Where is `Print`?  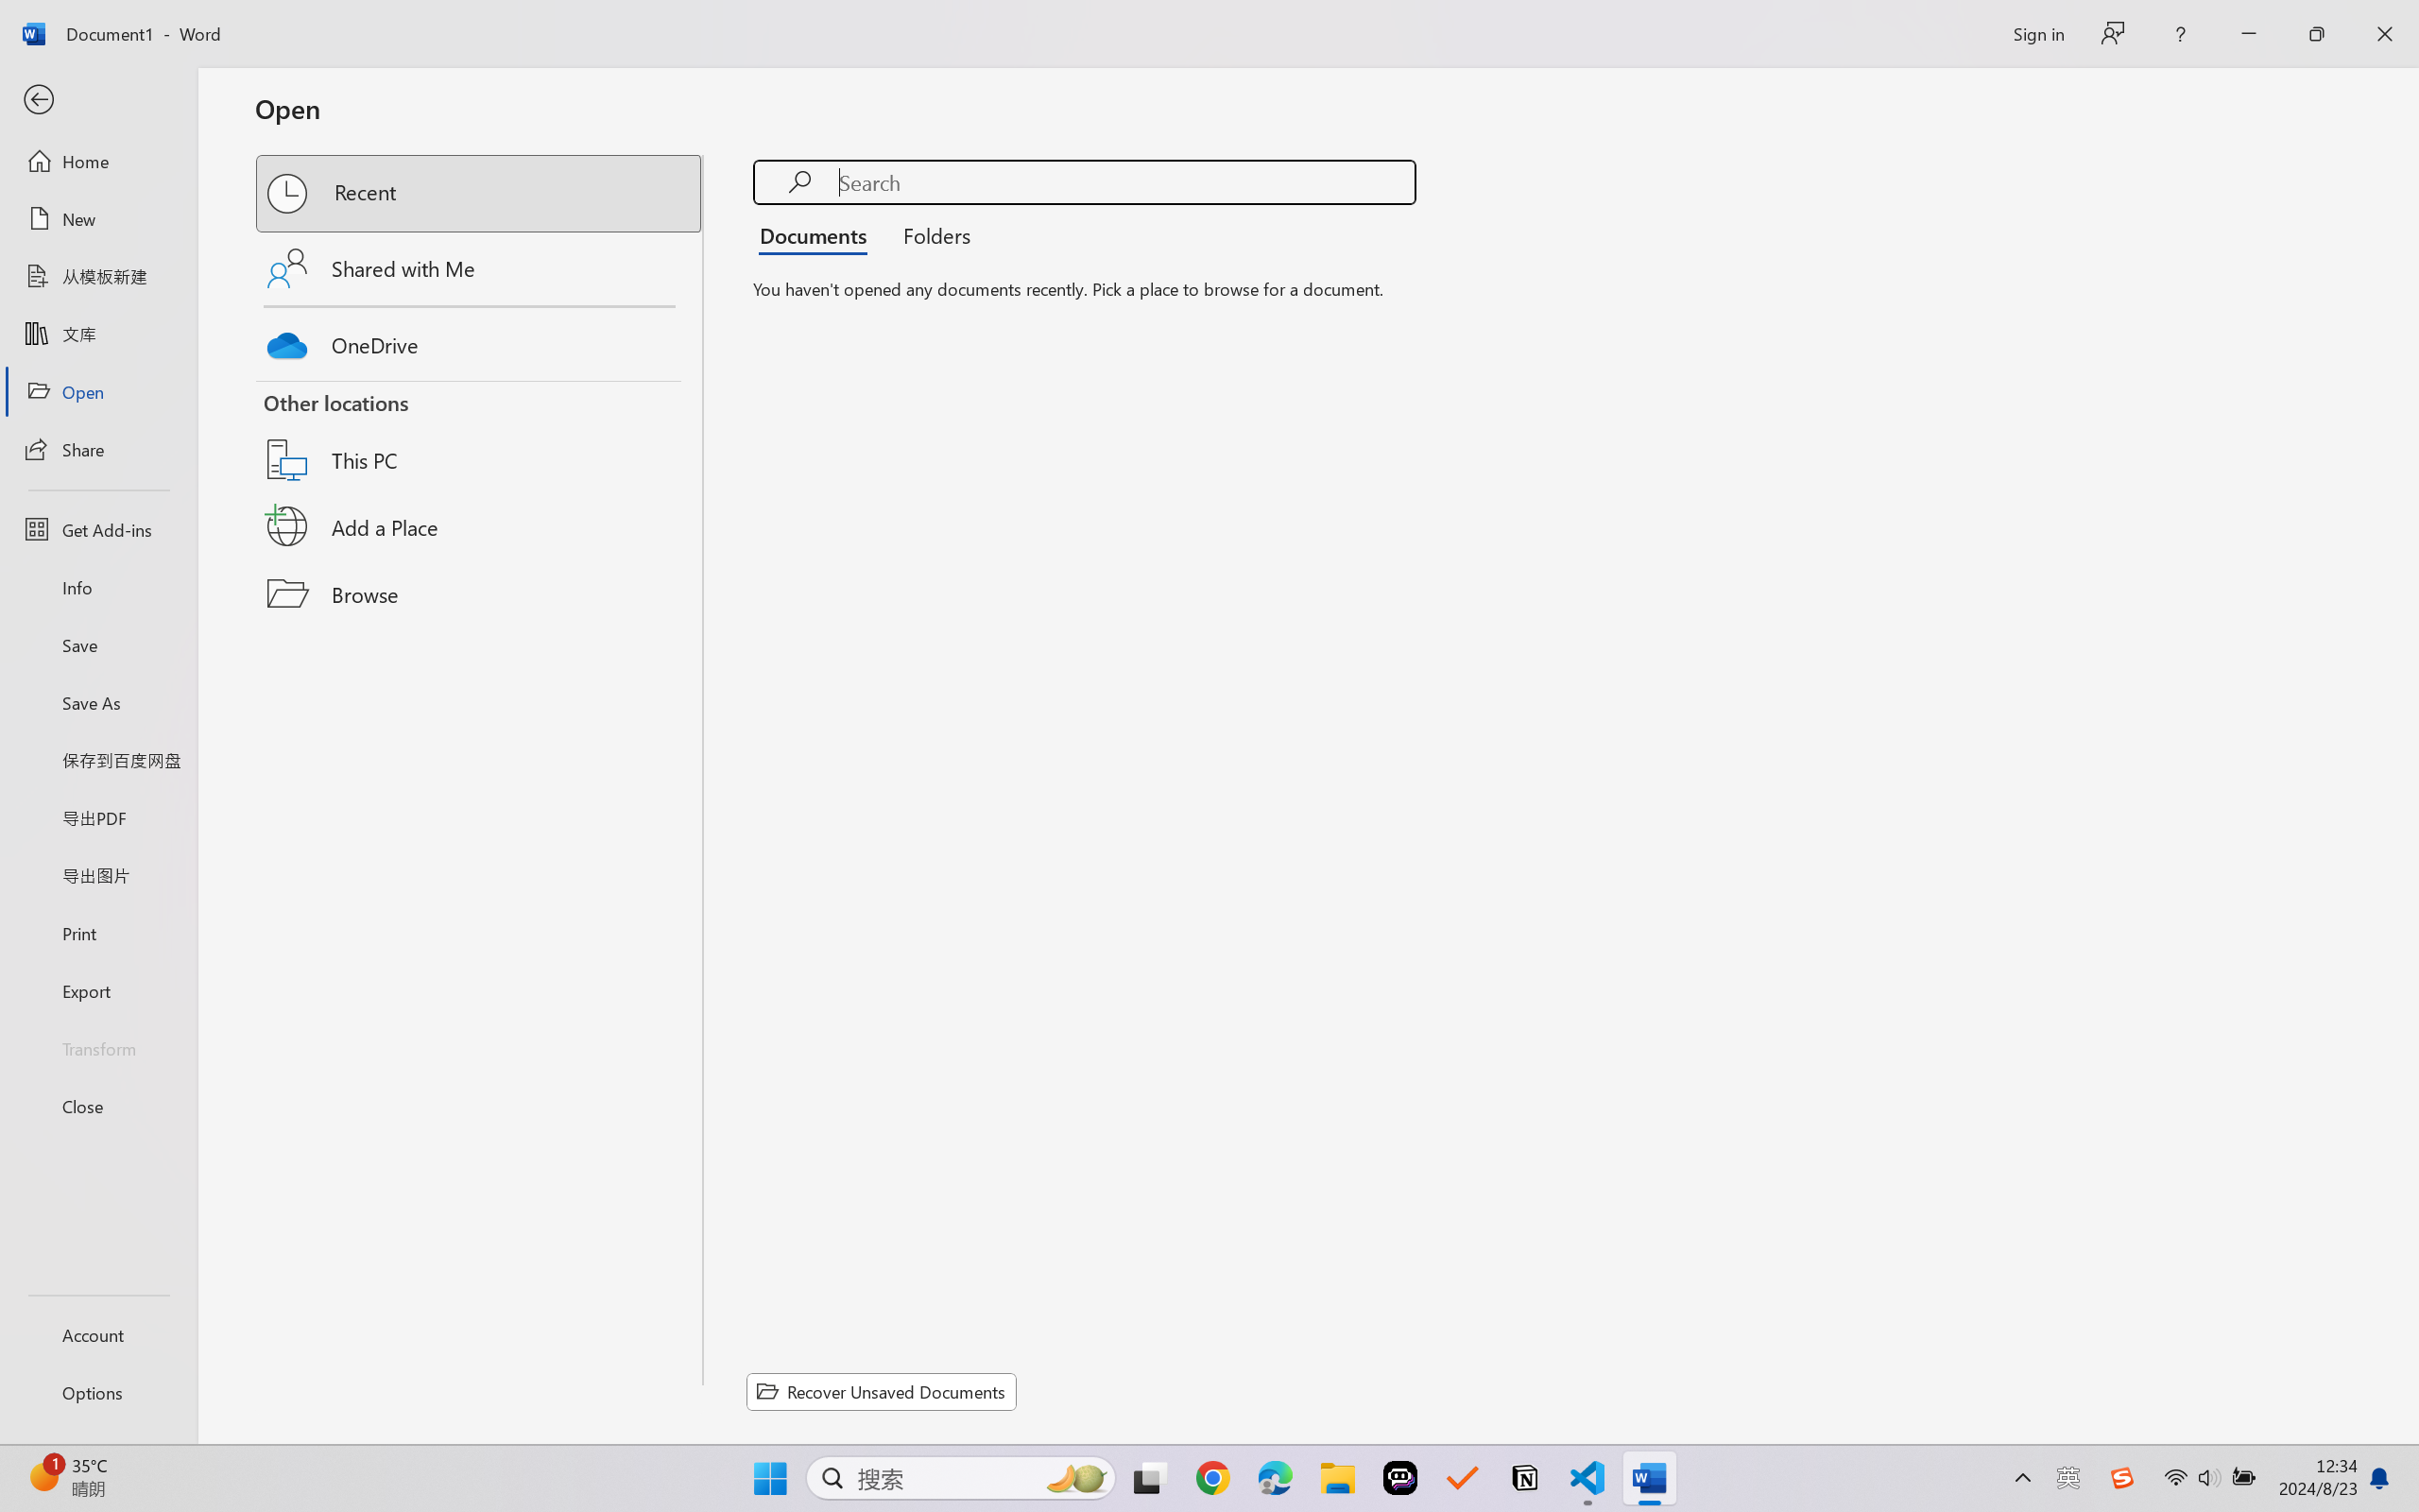 Print is located at coordinates (98, 932).